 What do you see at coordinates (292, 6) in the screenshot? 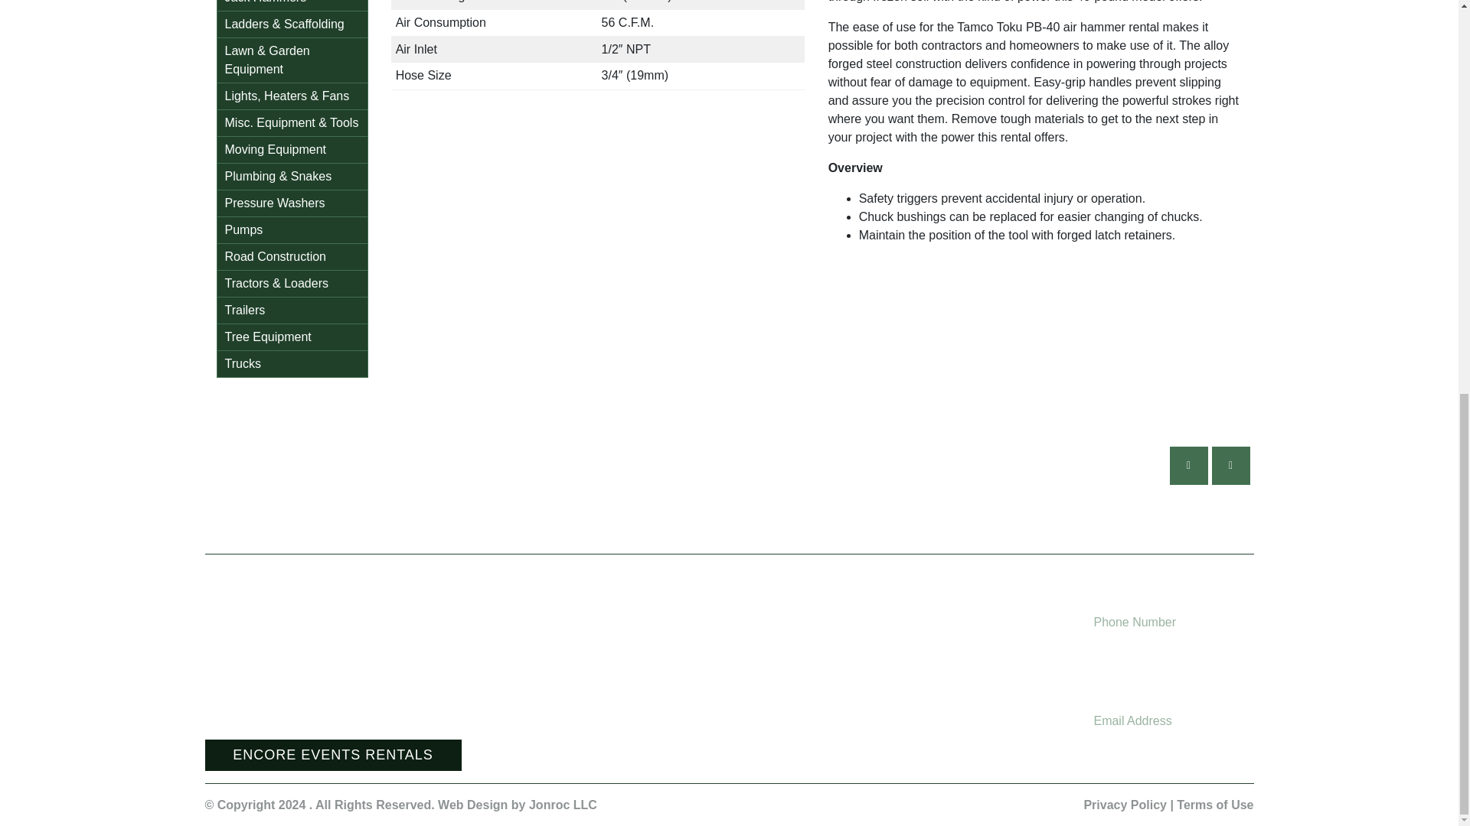
I see `Jack Hammers` at bounding box center [292, 6].